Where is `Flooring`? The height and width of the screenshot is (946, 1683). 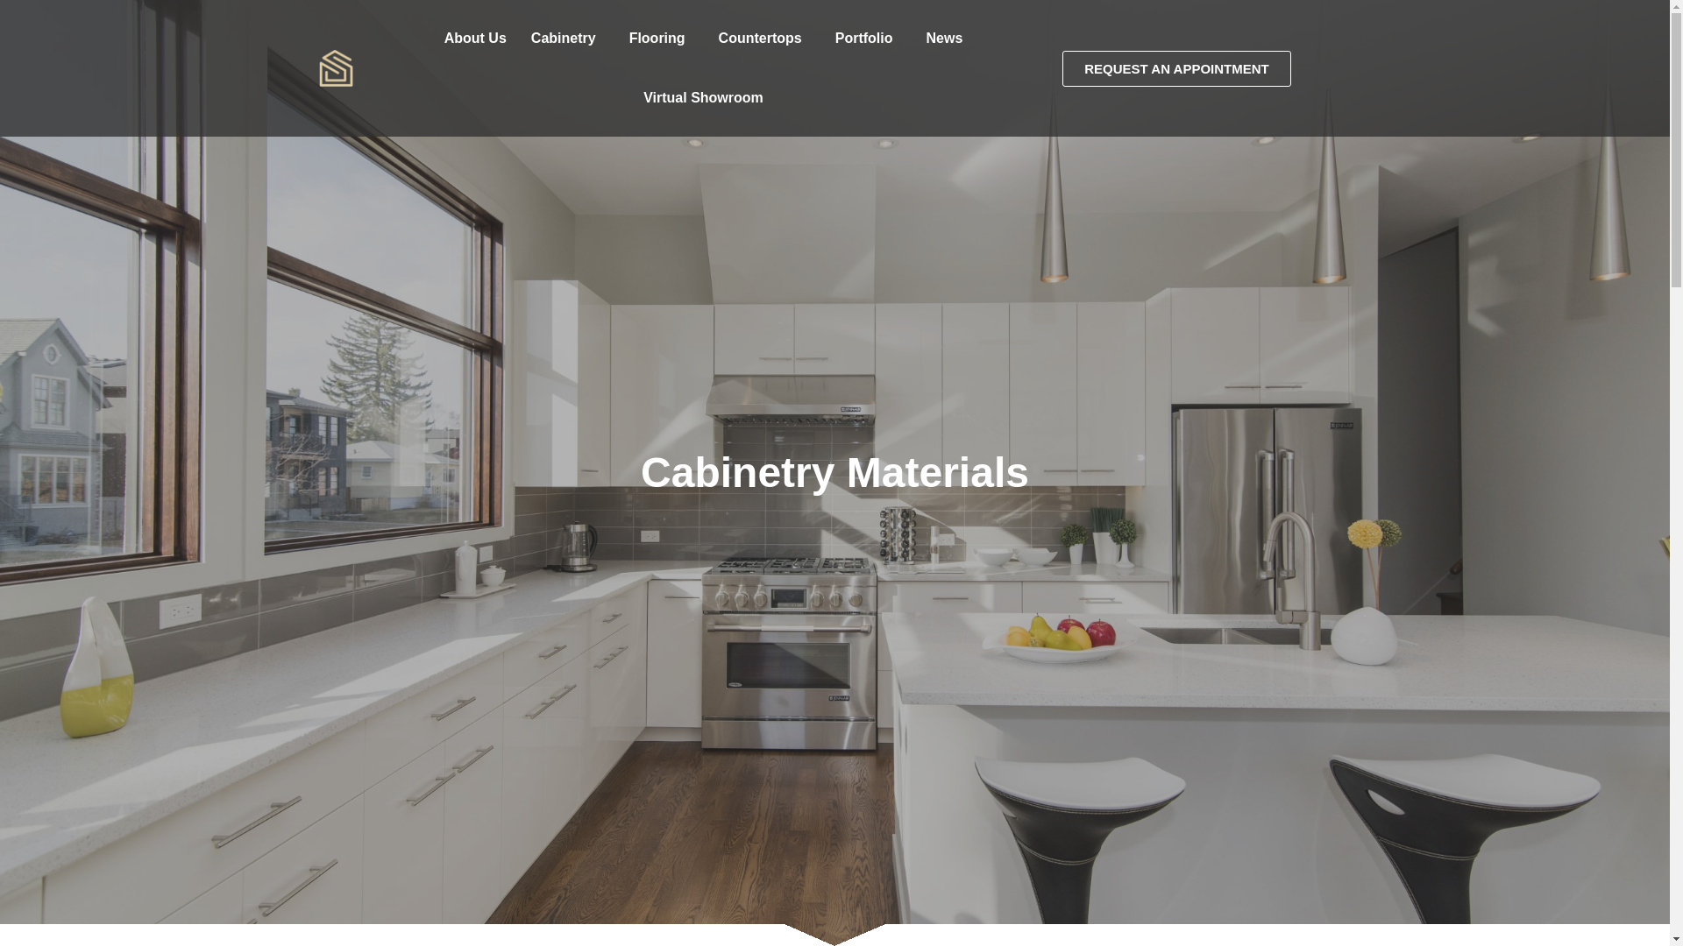 Flooring is located at coordinates (662, 59).